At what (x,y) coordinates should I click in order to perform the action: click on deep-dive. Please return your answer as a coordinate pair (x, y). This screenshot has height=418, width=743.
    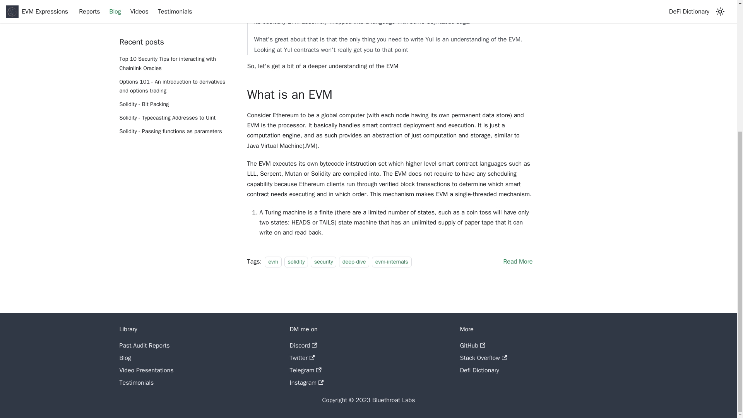
    Looking at the image, I should click on (354, 262).